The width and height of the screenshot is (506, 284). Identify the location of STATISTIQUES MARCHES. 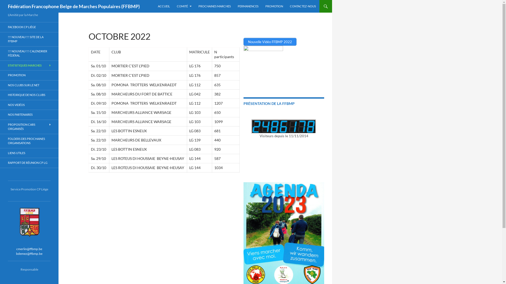
(29, 65).